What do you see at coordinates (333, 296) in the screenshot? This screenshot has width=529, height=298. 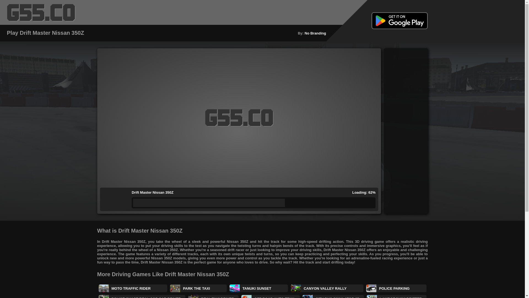 I see `City Bus Simulator 3D` at bounding box center [333, 296].